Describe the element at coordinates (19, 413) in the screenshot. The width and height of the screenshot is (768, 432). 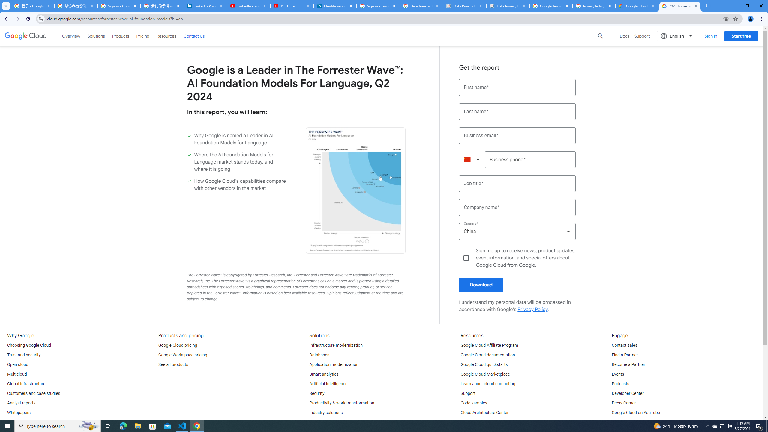
I see `Whitepapers` at that location.